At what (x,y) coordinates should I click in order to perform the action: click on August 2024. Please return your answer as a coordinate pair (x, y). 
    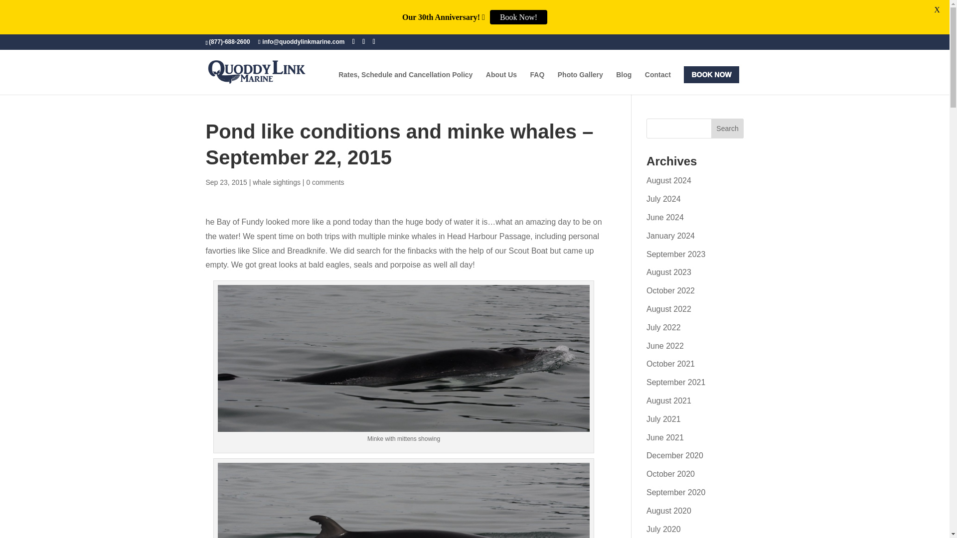
    Looking at the image, I should click on (669, 180).